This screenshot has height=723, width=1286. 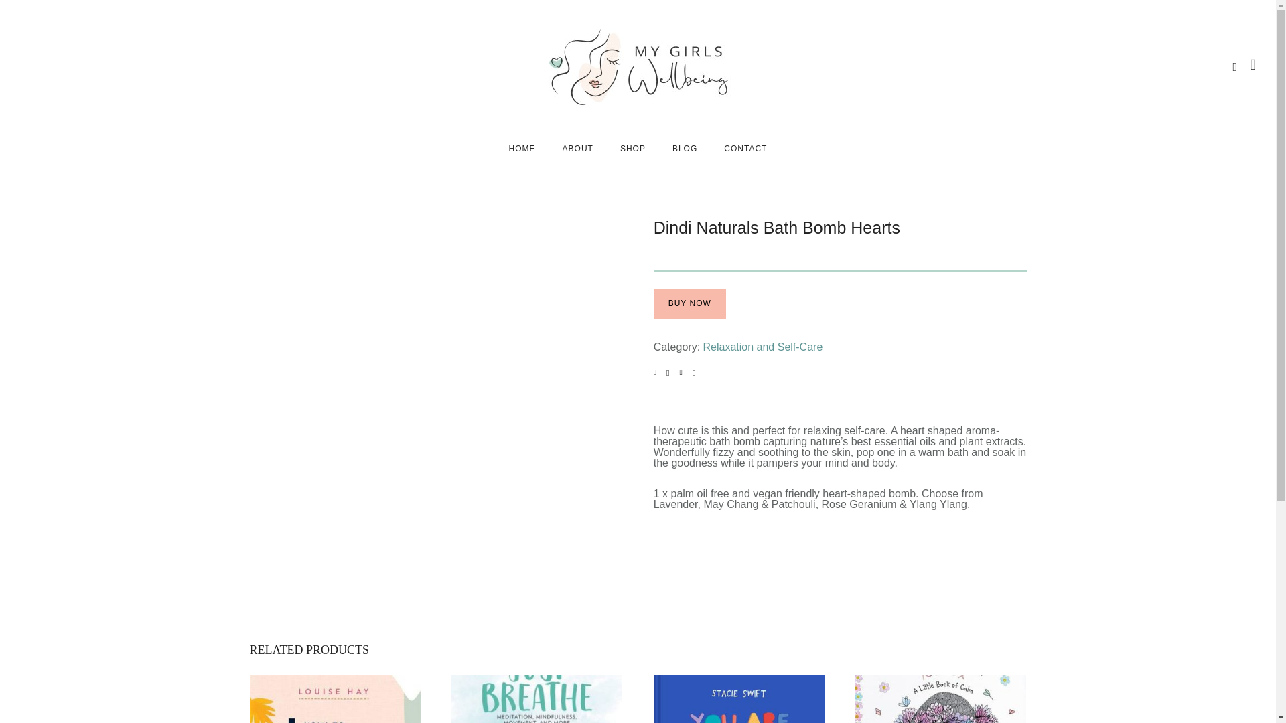 I want to click on Contact, so click(x=745, y=148).